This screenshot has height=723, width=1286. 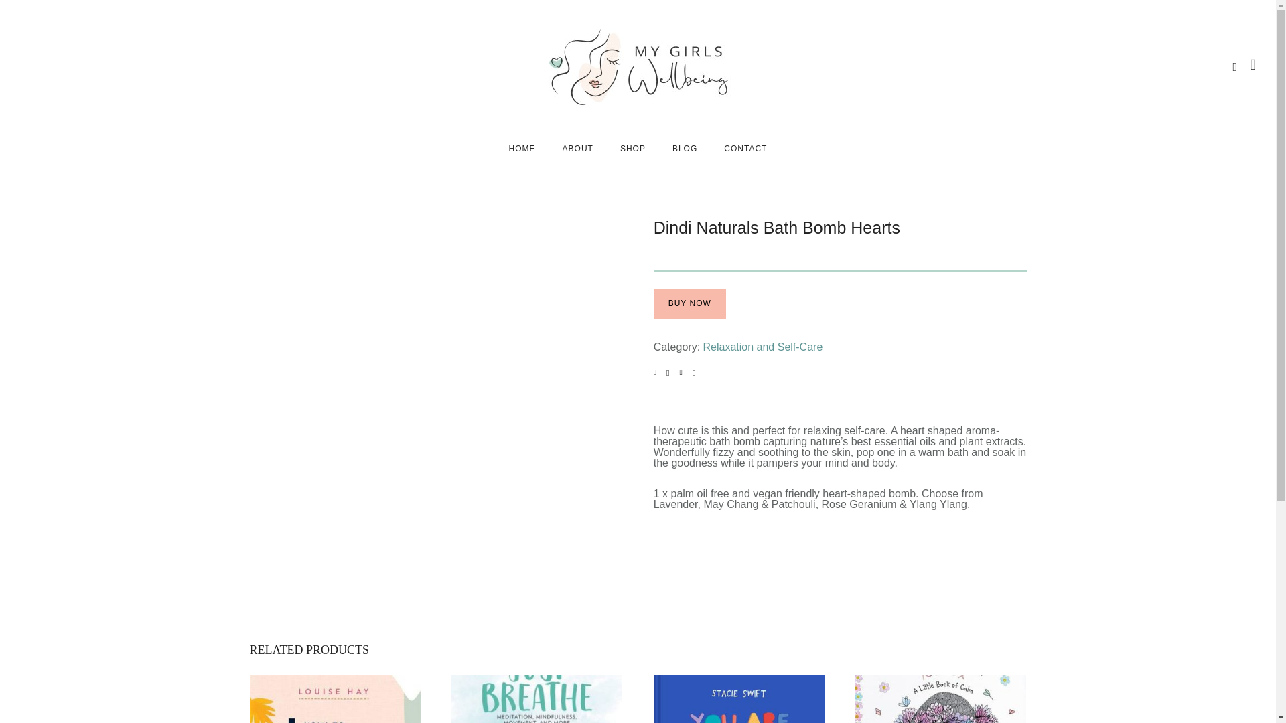 I want to click on Contact, so click(x=745, y=148).